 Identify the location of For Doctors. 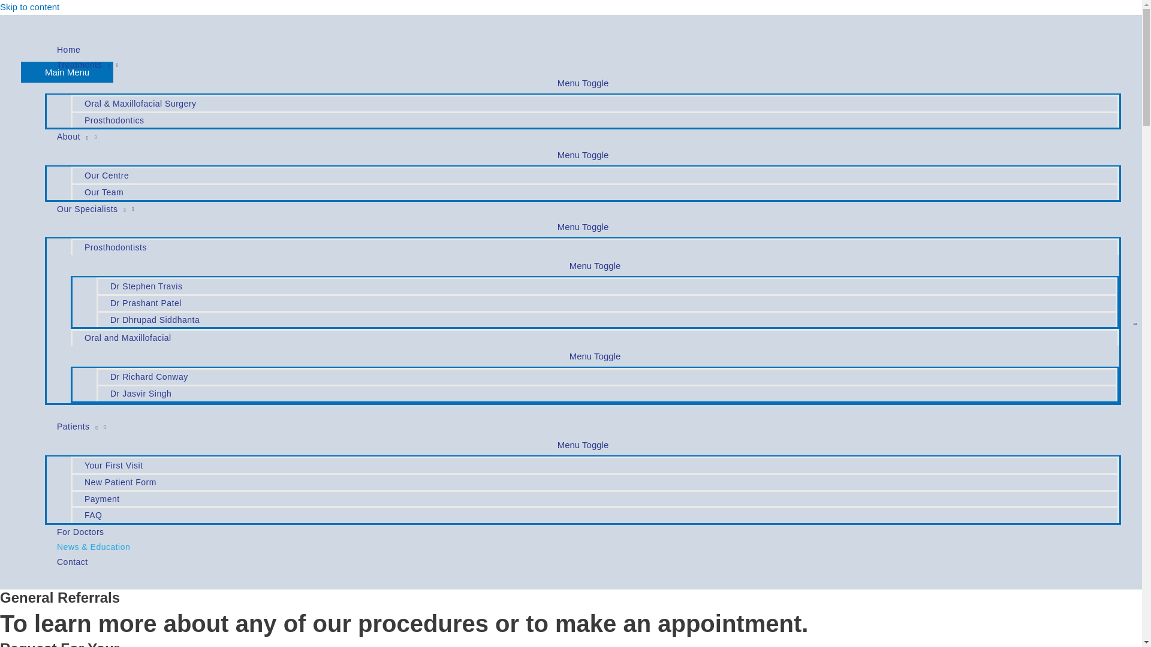
(583, 532).